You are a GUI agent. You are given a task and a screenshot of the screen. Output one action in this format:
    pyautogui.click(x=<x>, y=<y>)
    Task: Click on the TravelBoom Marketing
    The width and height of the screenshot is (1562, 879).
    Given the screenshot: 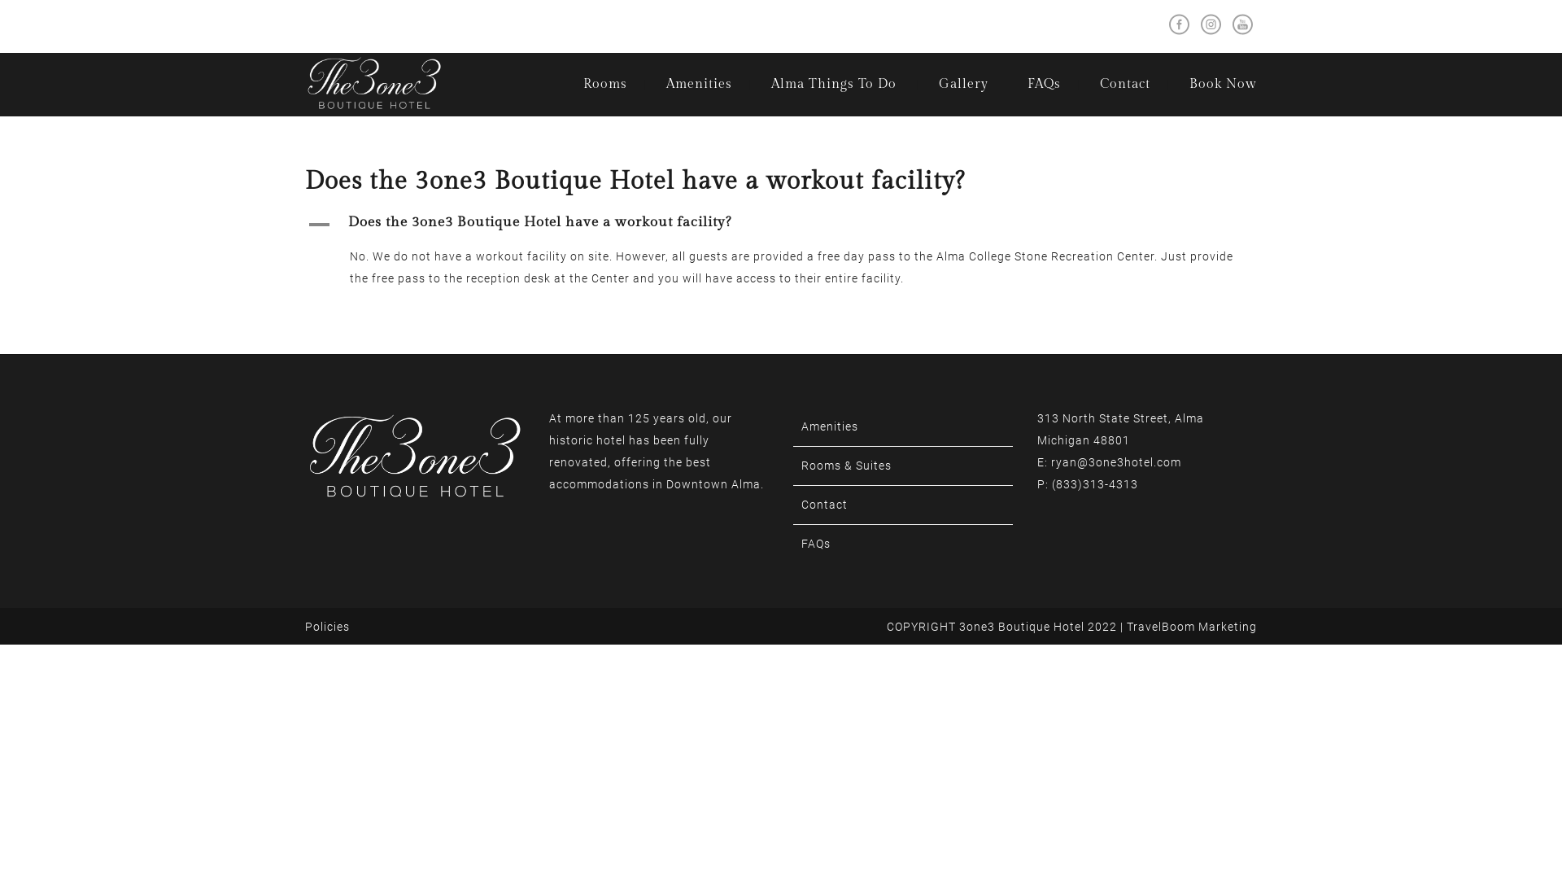 What is the action you would take?
    pyautogui.click(x=1192, y=627)
    